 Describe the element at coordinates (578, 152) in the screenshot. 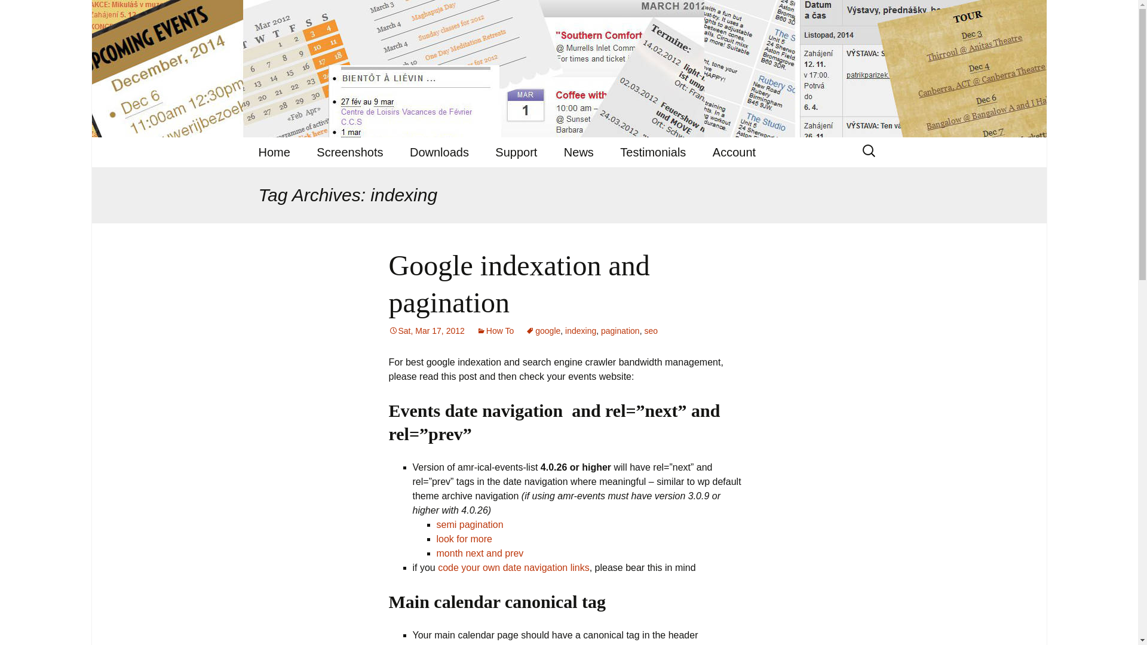

I see `News` at that location.